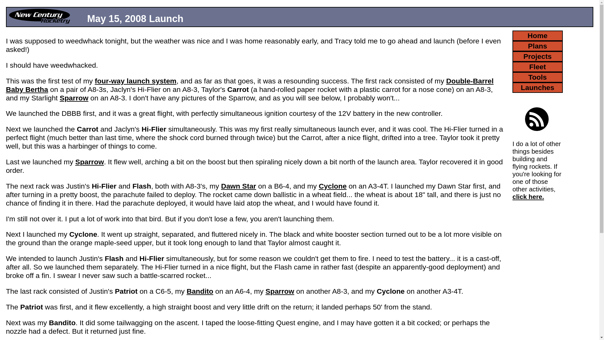  What do you see at coordinates (89, 162) in the screenshot?
I see `Sparrow` at bounding box center [89, 162].